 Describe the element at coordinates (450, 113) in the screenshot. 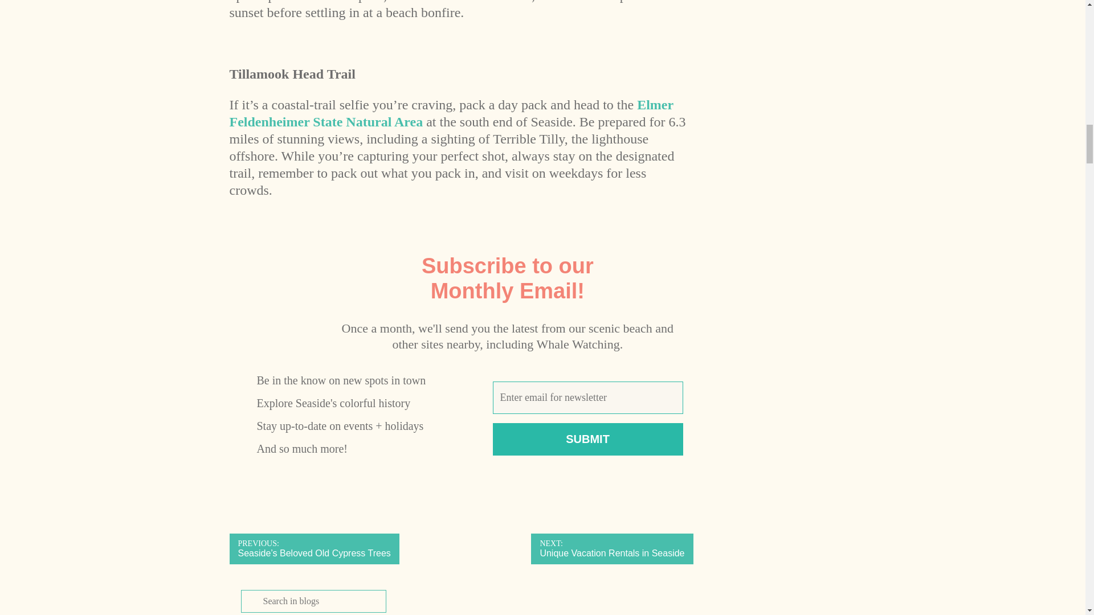

I see `Submit` at that location.